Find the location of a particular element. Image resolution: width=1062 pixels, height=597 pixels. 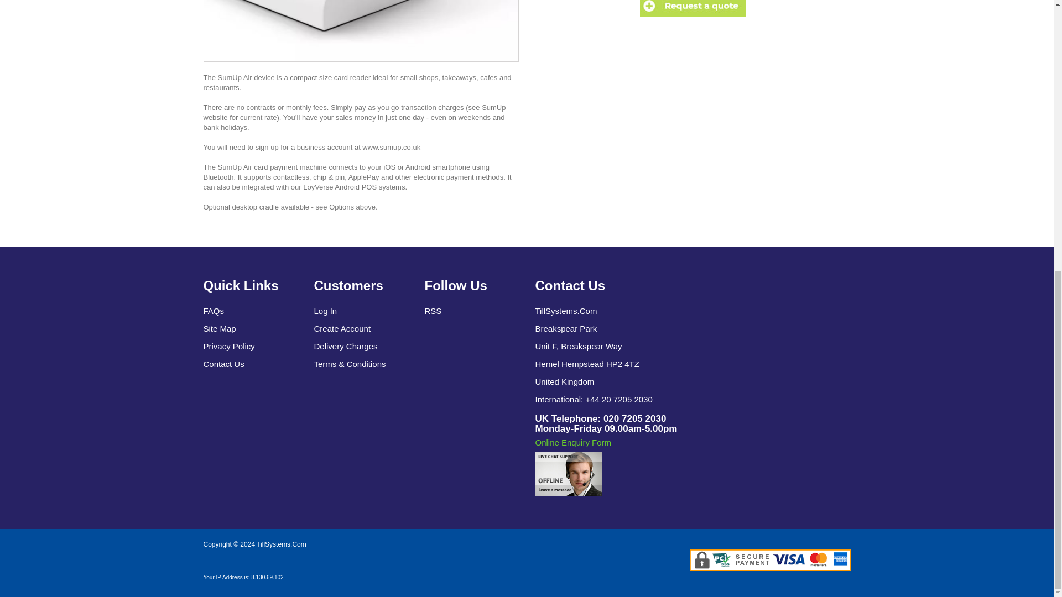

Privacy Policy is located at coordinates (229, 346).